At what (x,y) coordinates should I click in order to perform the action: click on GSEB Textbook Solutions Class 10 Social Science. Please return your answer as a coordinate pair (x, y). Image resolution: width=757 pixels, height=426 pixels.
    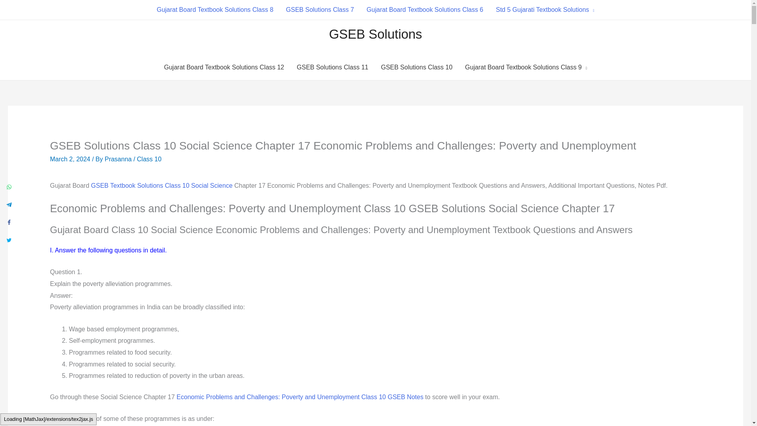
    Looking at the image, I should click on (162, 185).